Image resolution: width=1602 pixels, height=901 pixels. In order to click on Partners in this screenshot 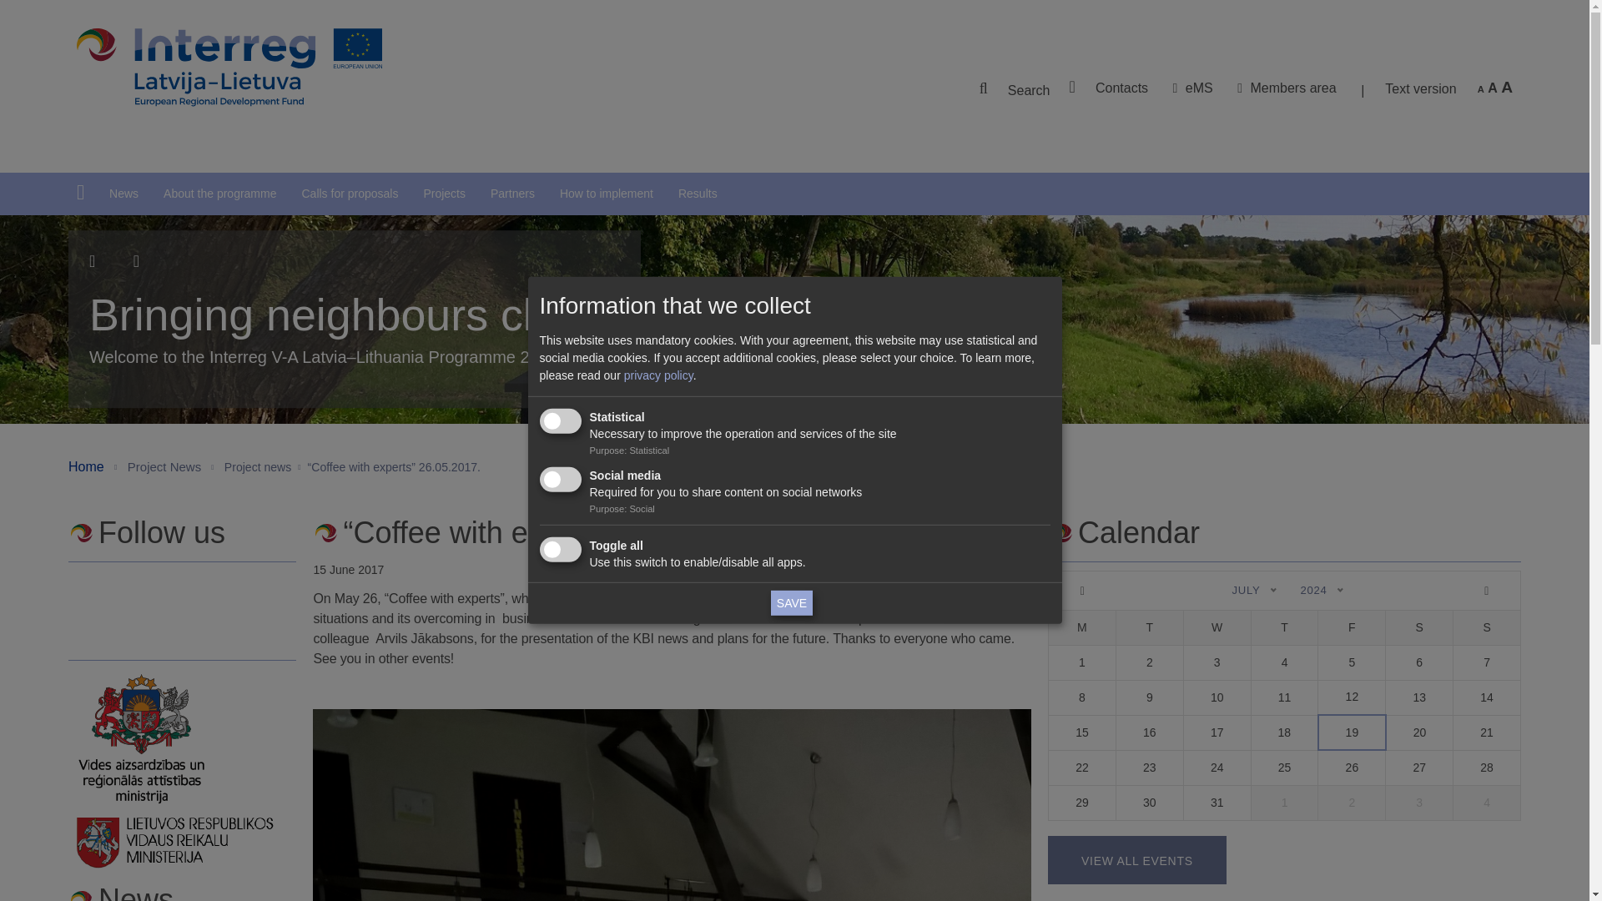, I will do `click(512, 193)`.